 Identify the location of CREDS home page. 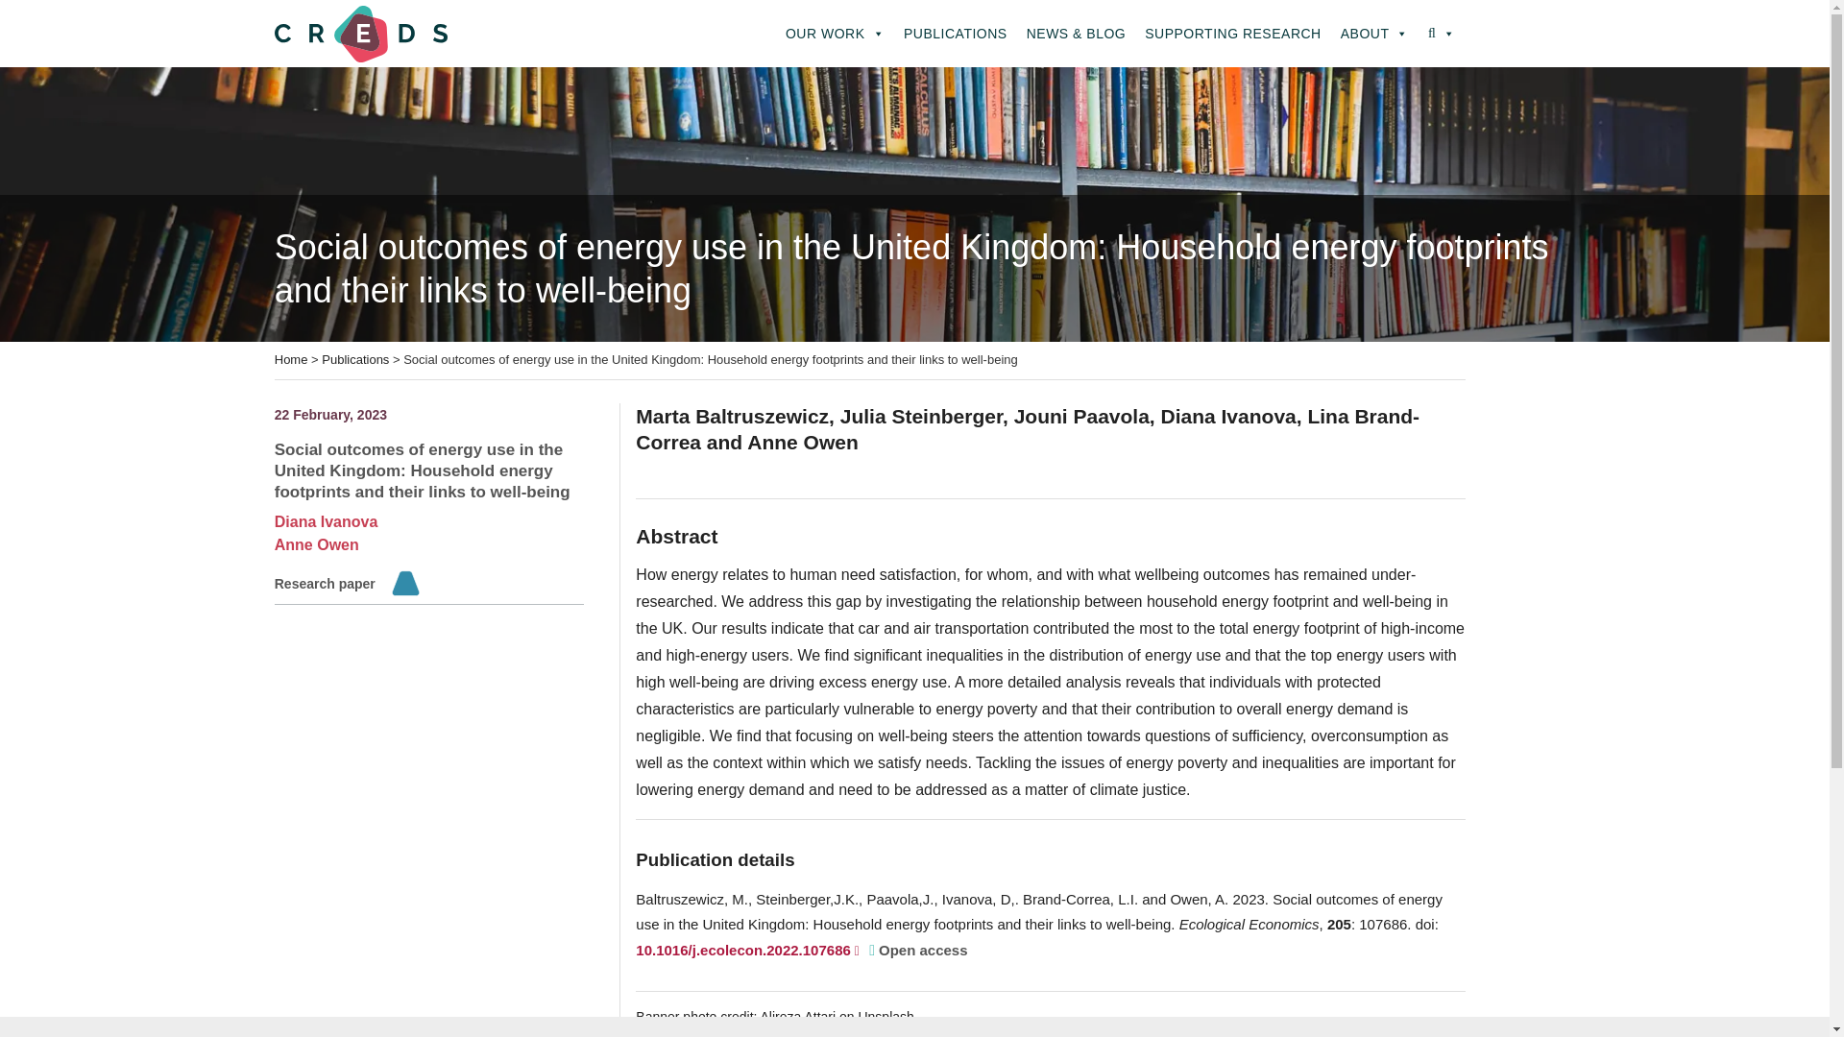
(361, 33).